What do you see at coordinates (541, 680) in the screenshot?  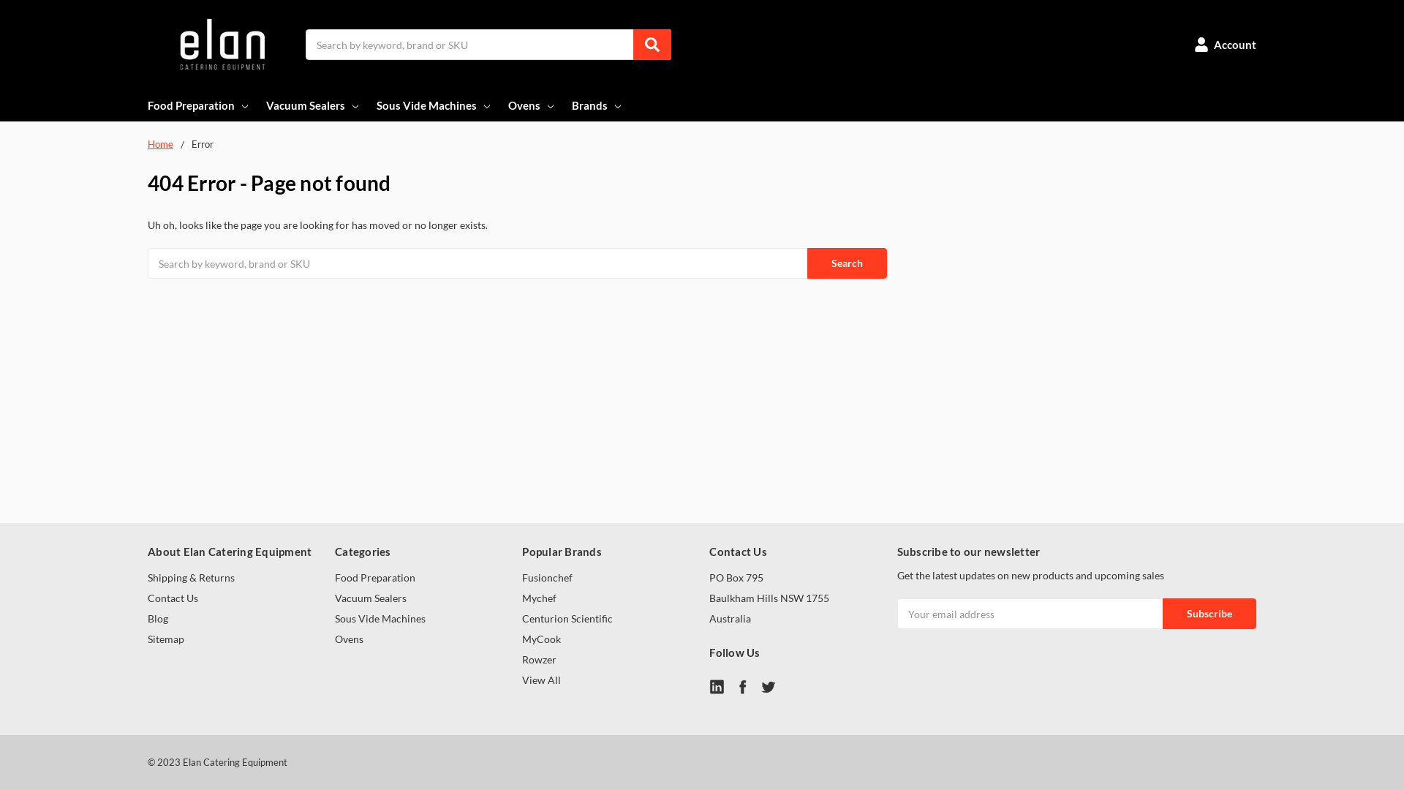 I see `View All` at bounding box center [541, 680].